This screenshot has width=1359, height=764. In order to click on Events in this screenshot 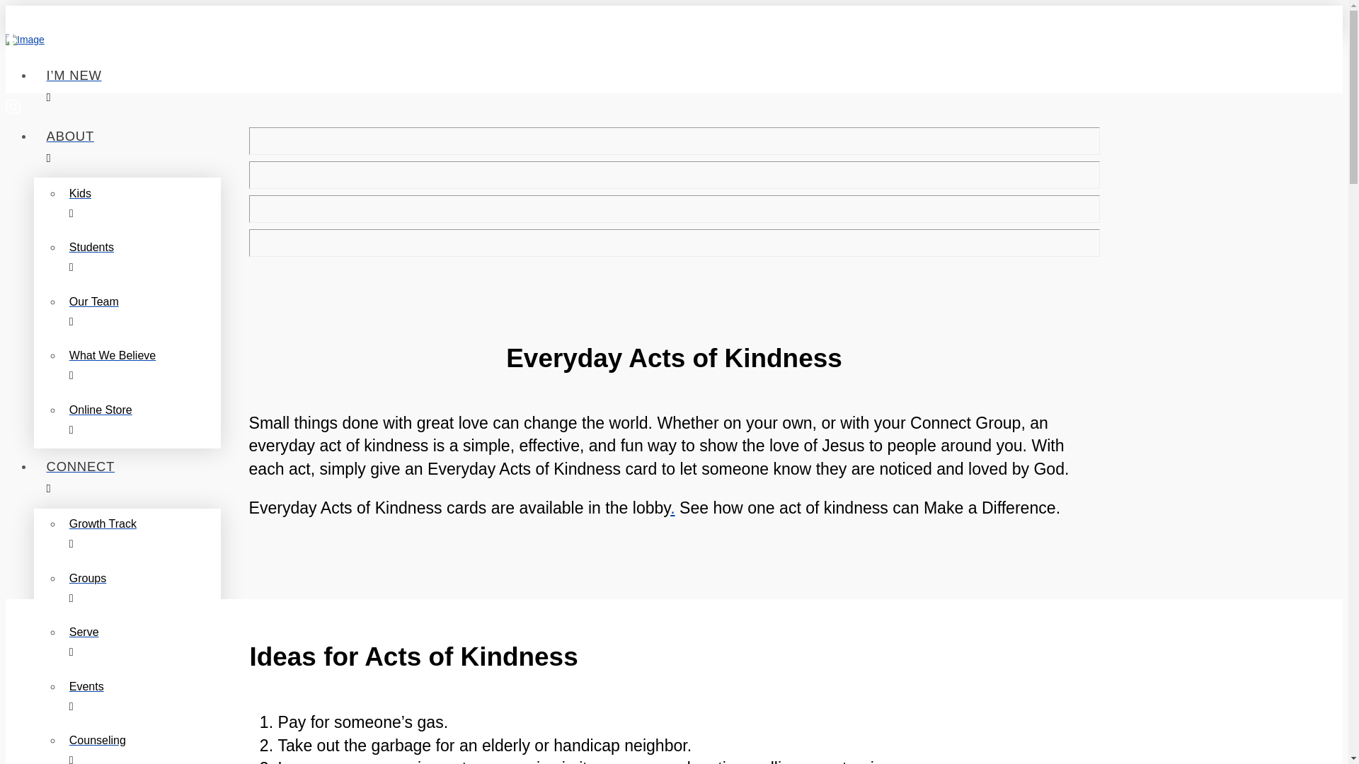, I will do `click(142, 698)`.